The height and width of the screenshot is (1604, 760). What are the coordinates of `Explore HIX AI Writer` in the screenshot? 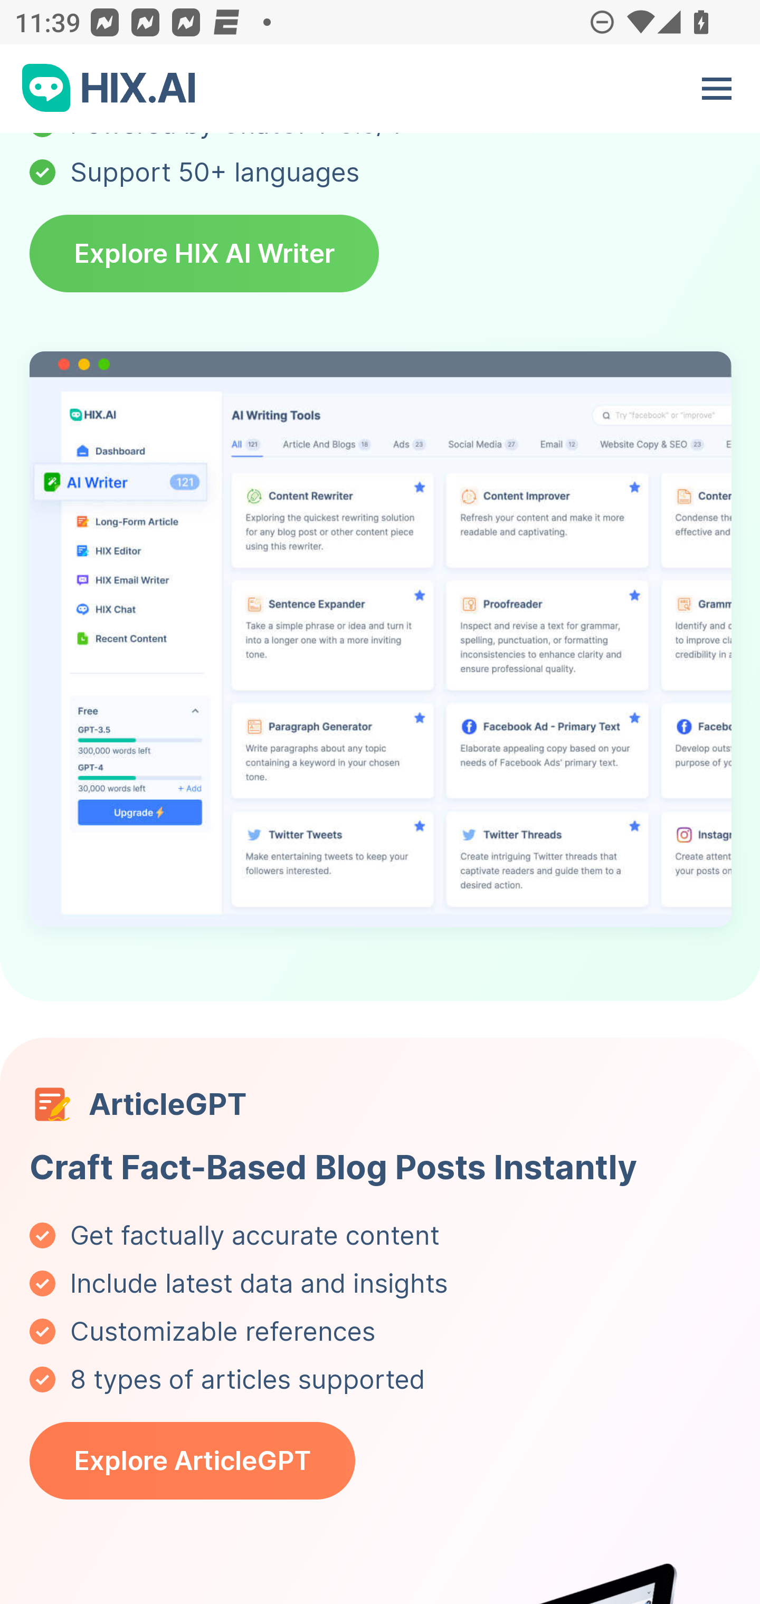 It's located at (205, 255).